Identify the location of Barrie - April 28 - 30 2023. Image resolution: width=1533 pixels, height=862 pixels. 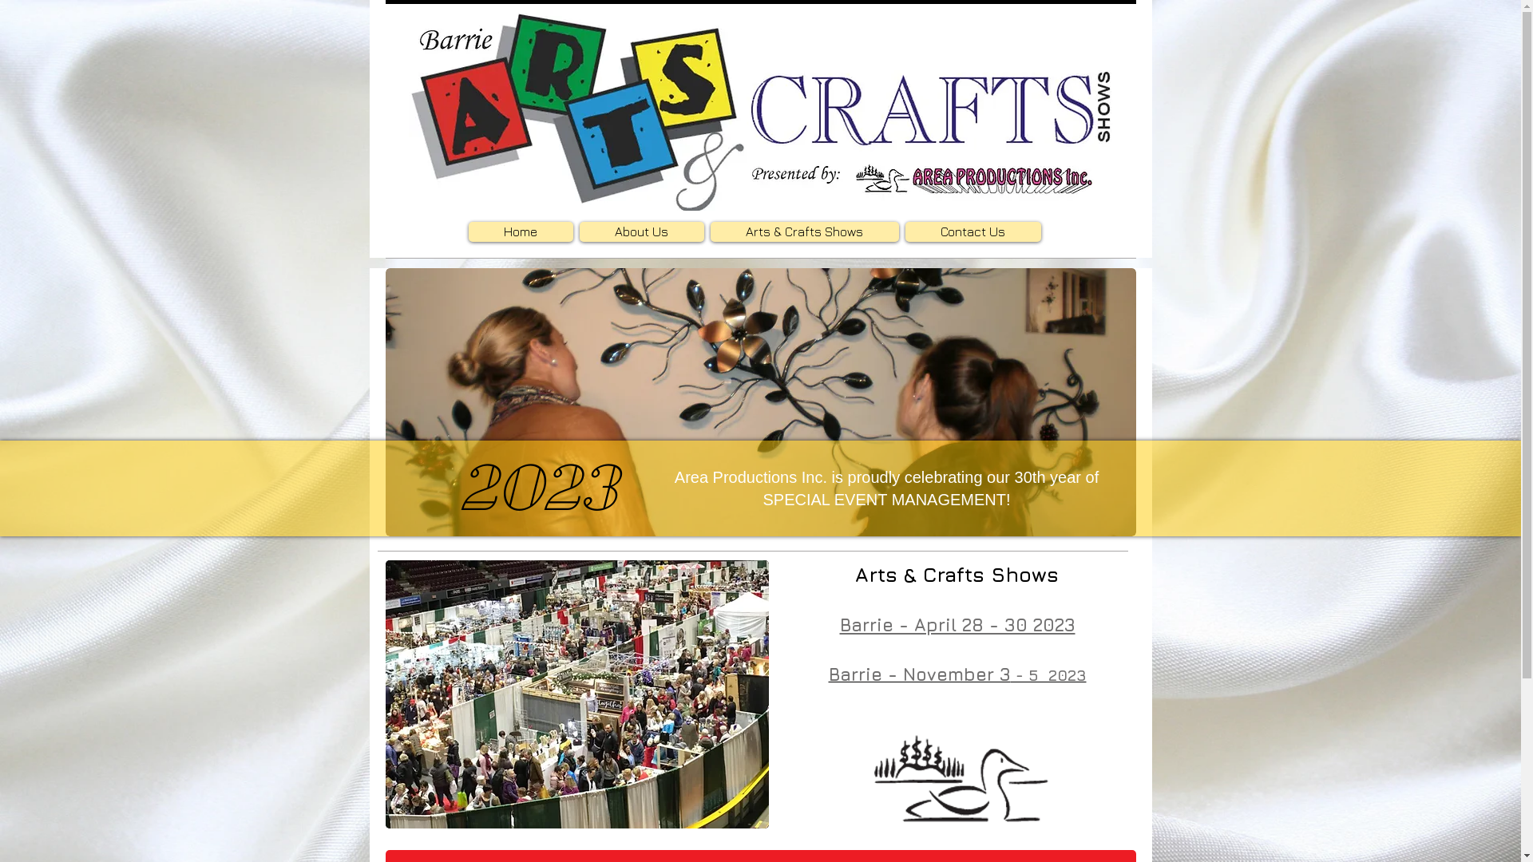
(958, 624).